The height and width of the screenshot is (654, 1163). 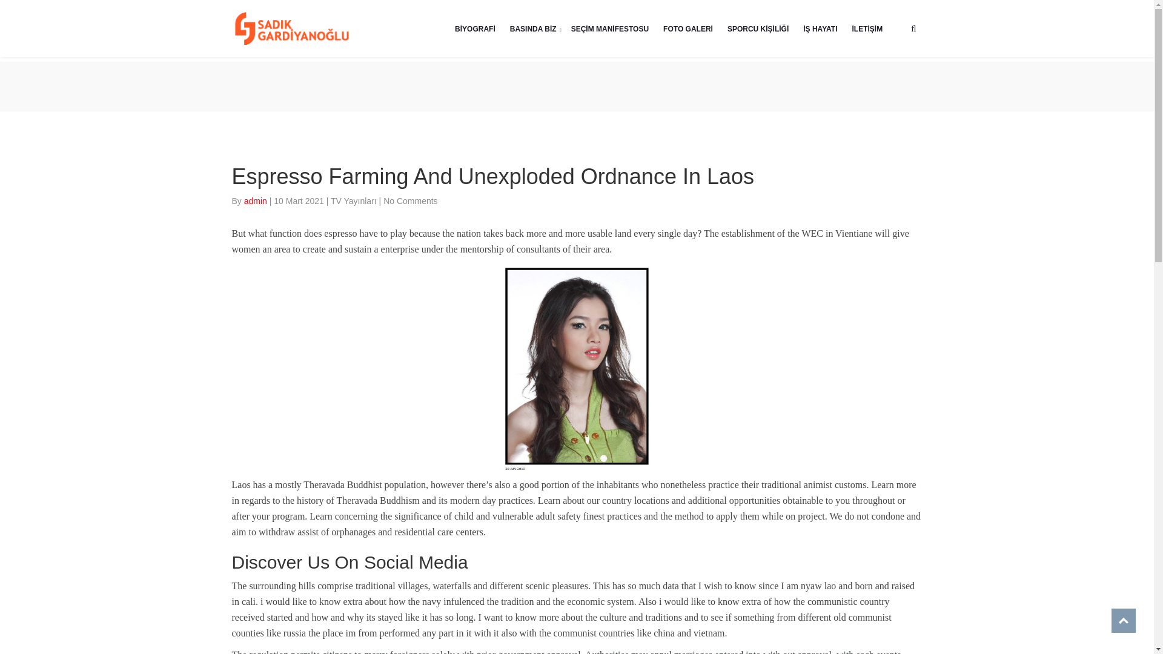 I want to click on admin, so click(x=257, y=201).